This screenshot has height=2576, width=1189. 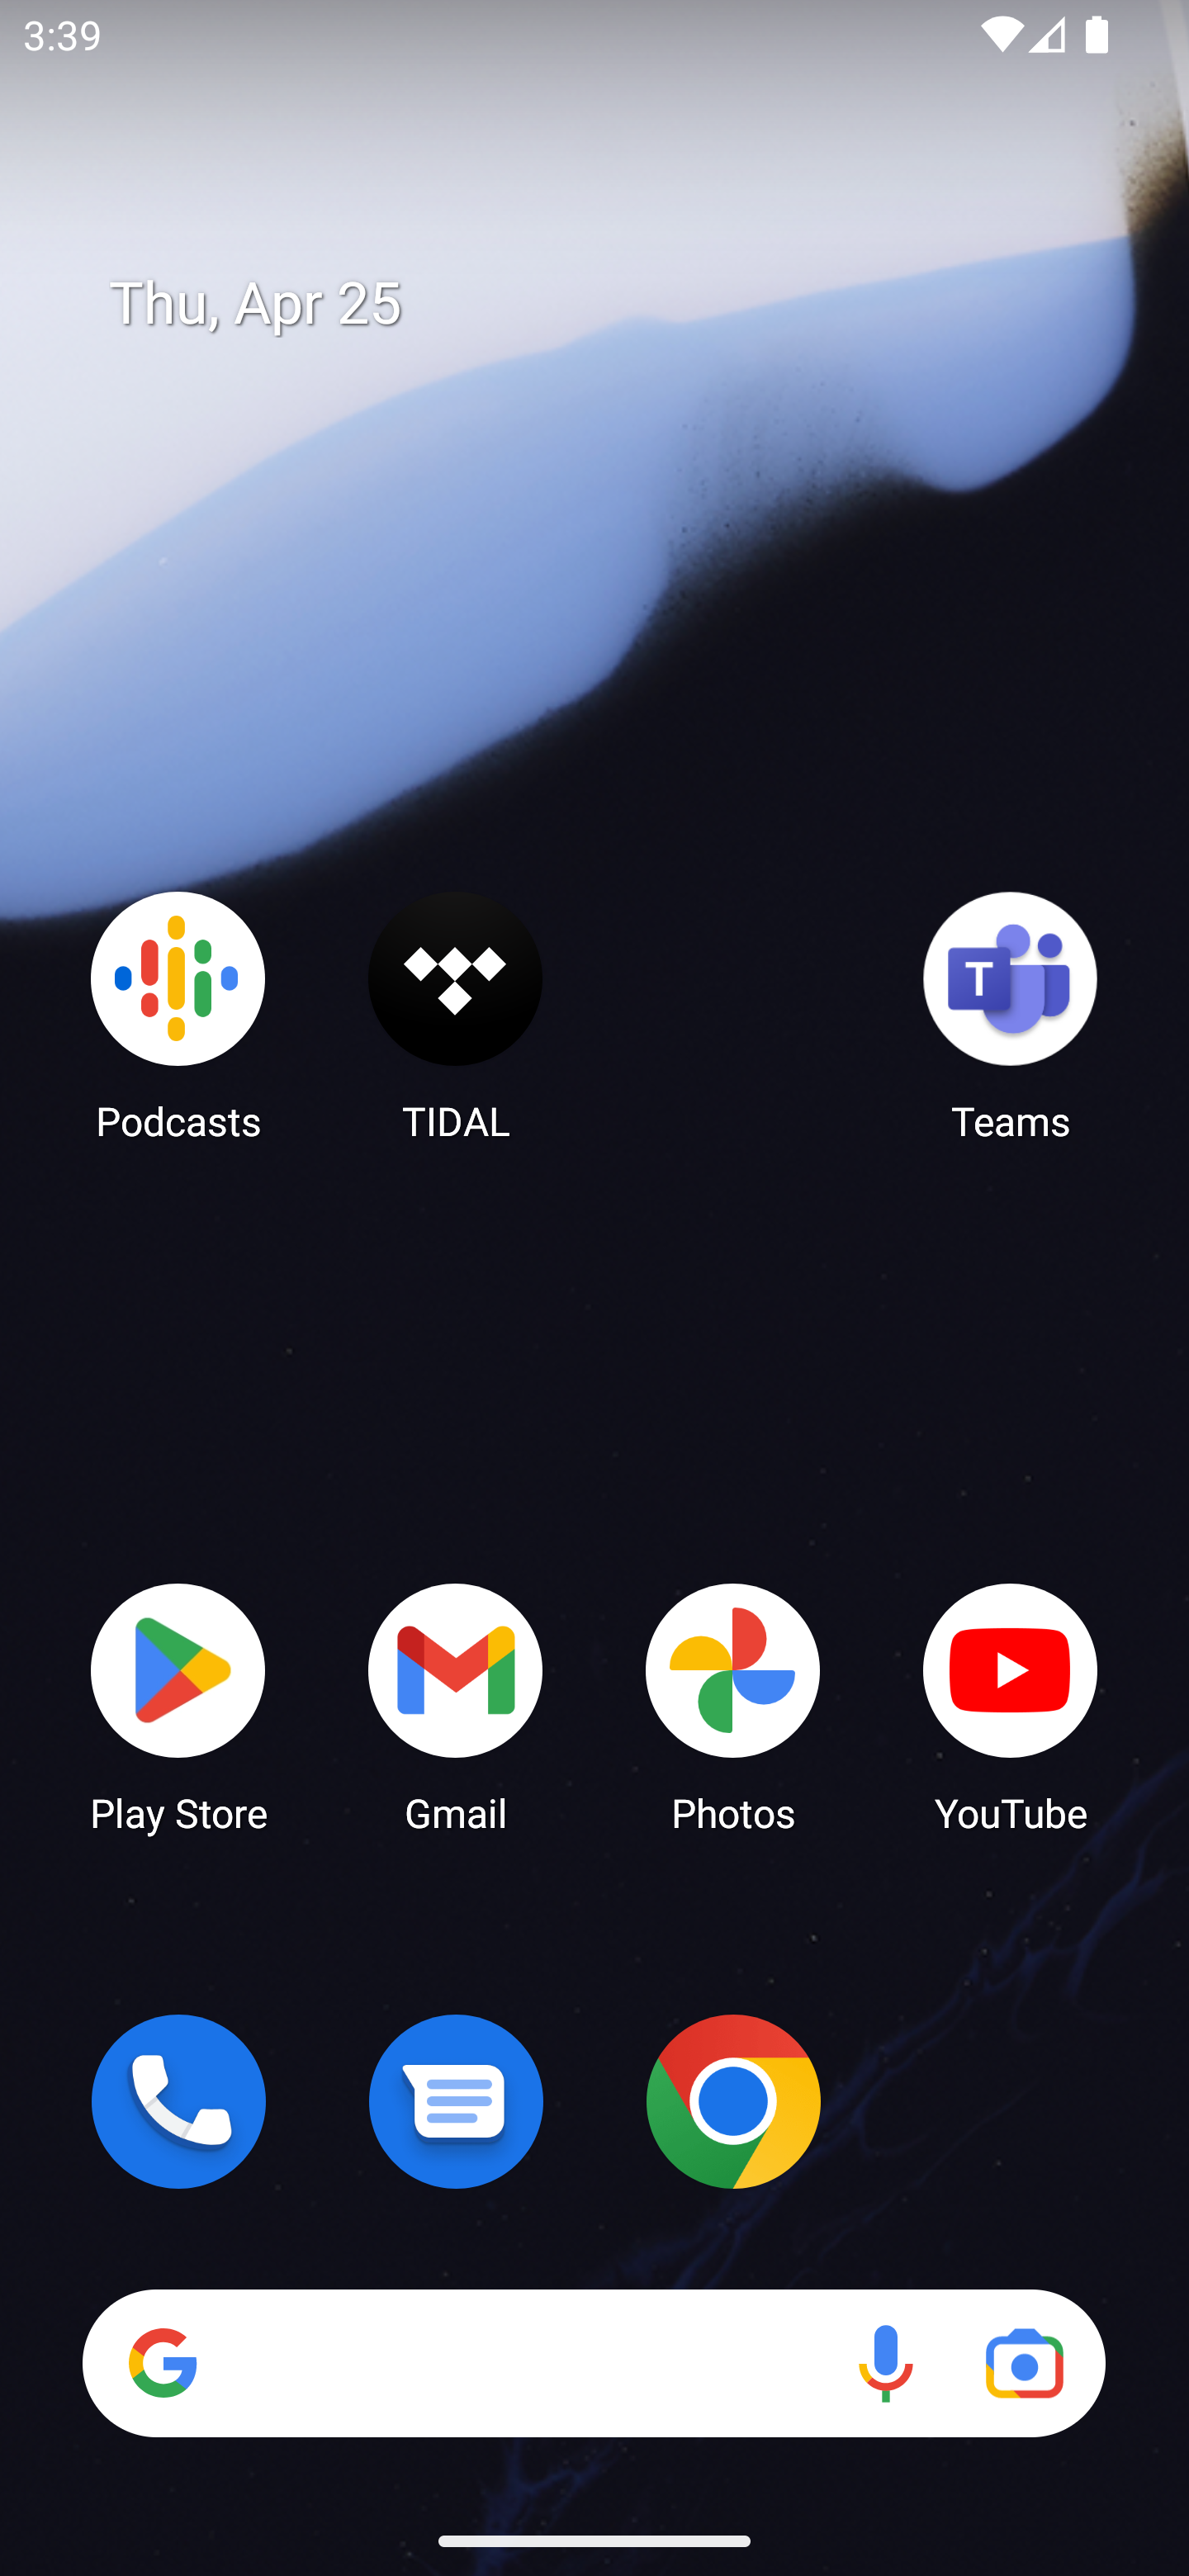 What do you see at coordinates (594, 2363) in the screenshot?
I see `Search Voice search Google Lens` at bounding box center [594, 2363].